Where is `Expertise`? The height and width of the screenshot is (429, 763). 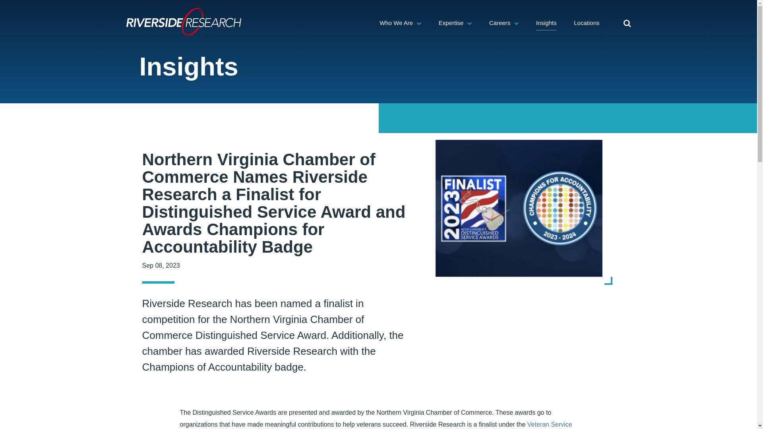
Expertise is located at coordinates (455, 22).